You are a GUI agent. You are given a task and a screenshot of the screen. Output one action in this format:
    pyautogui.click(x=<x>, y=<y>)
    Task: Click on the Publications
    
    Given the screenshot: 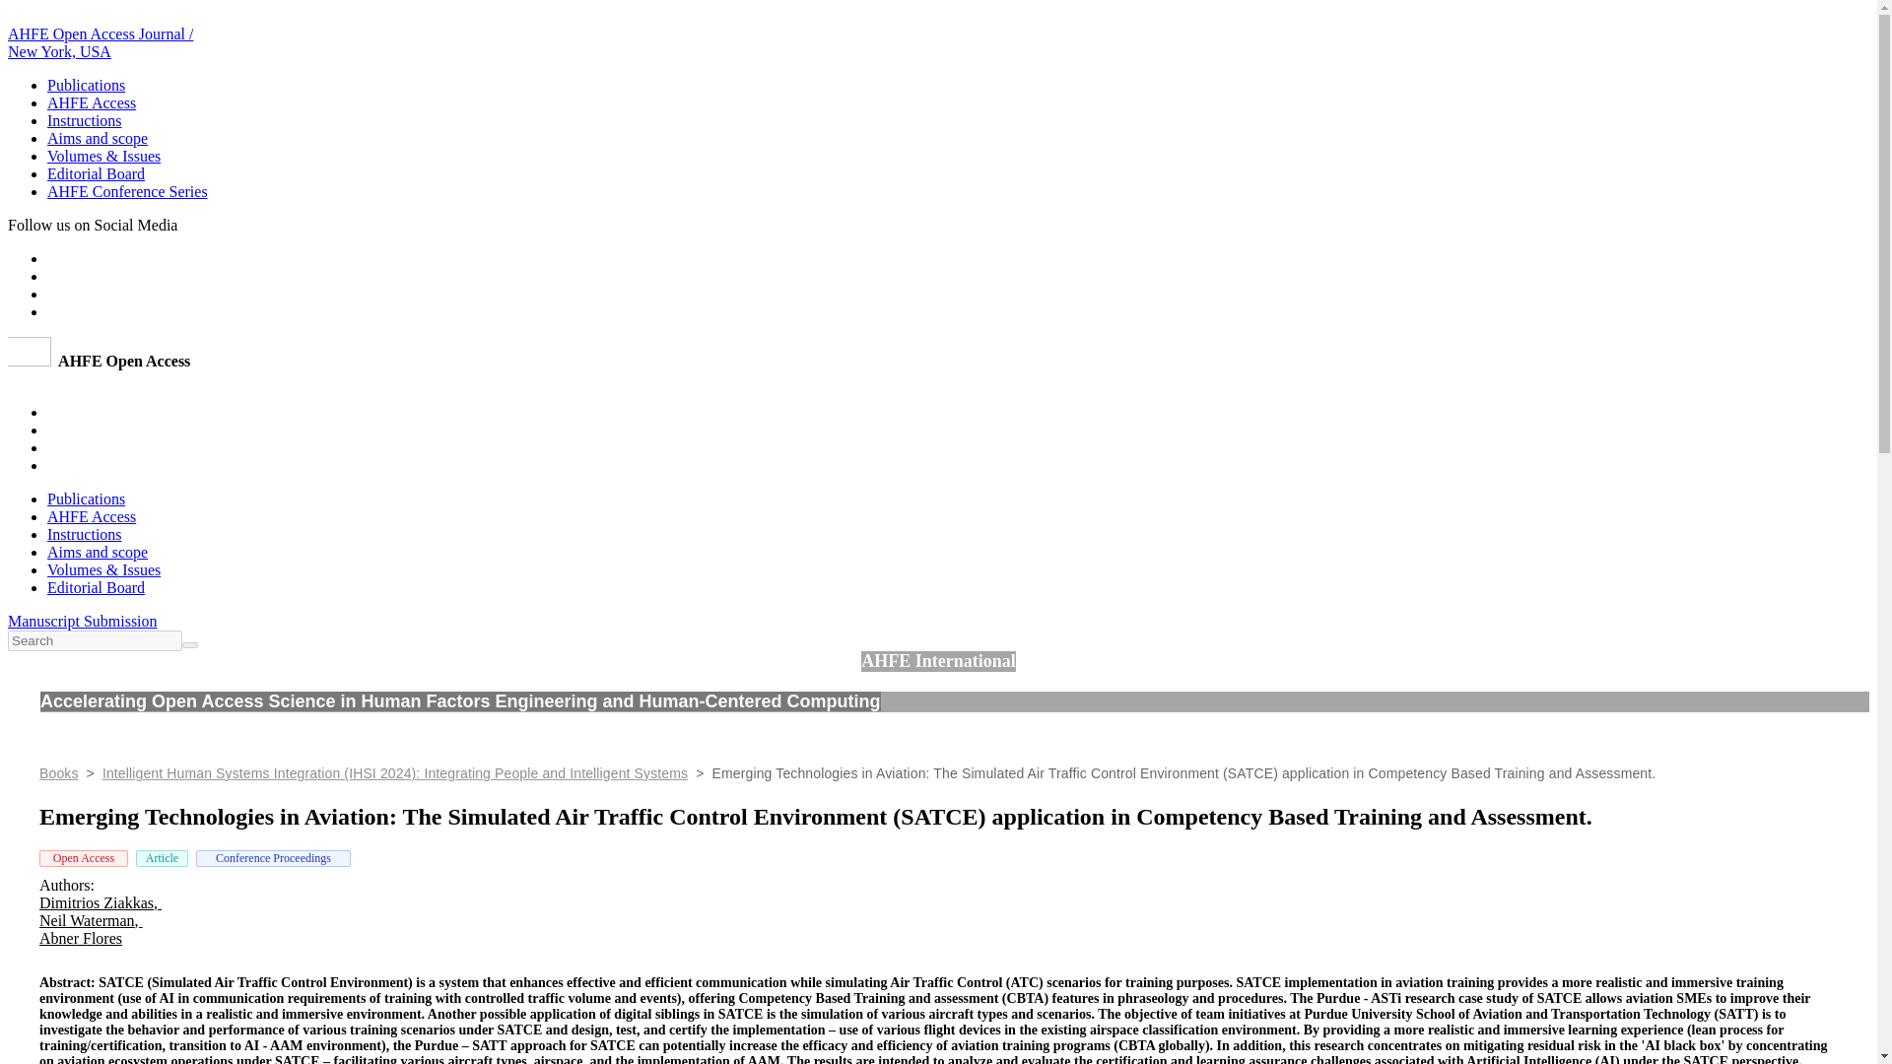 What is the action you would take?
    pyautogui.click(x=86, y=85)
    